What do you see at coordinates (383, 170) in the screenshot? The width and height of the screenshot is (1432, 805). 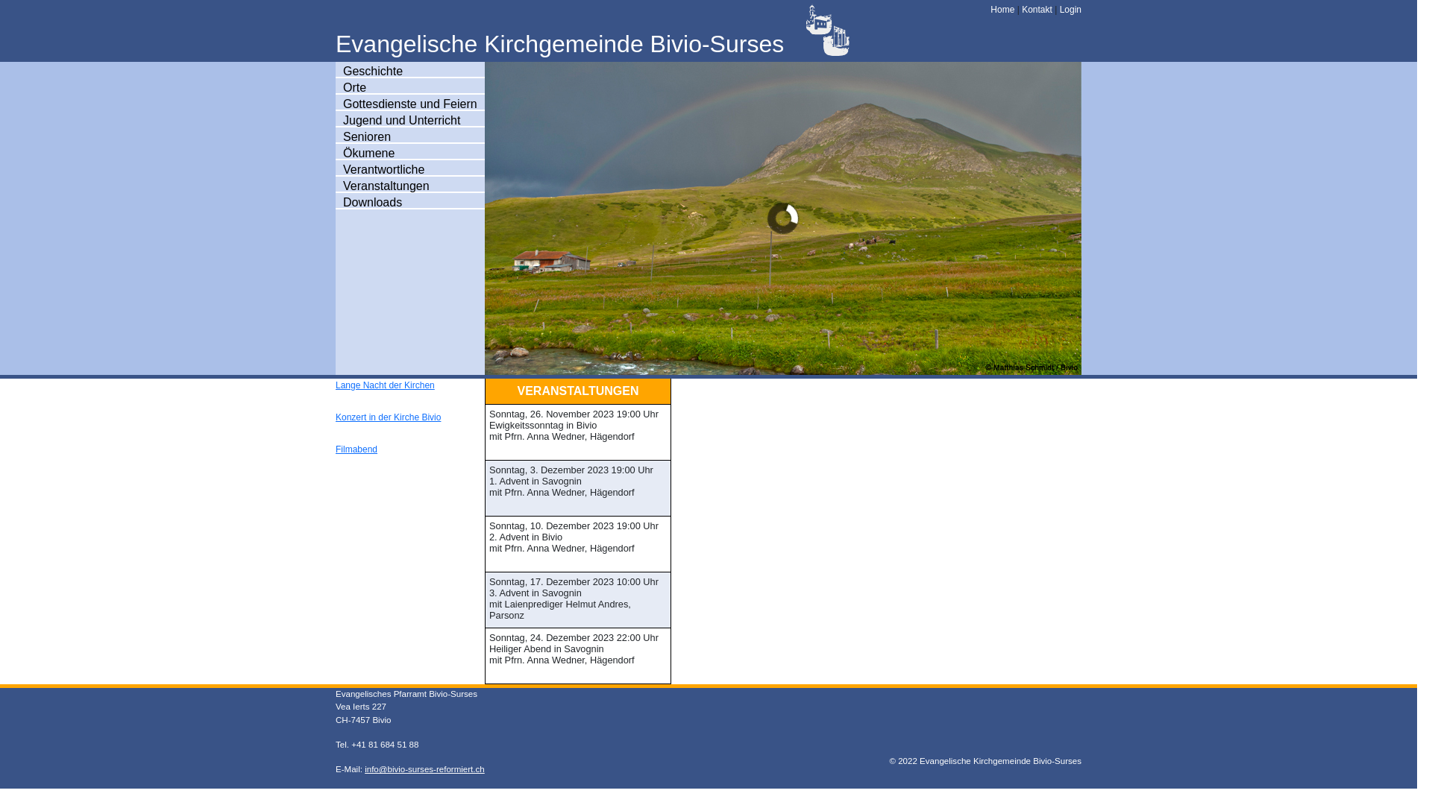 I see `Verantwortliche` at bounding box center [383, 170].